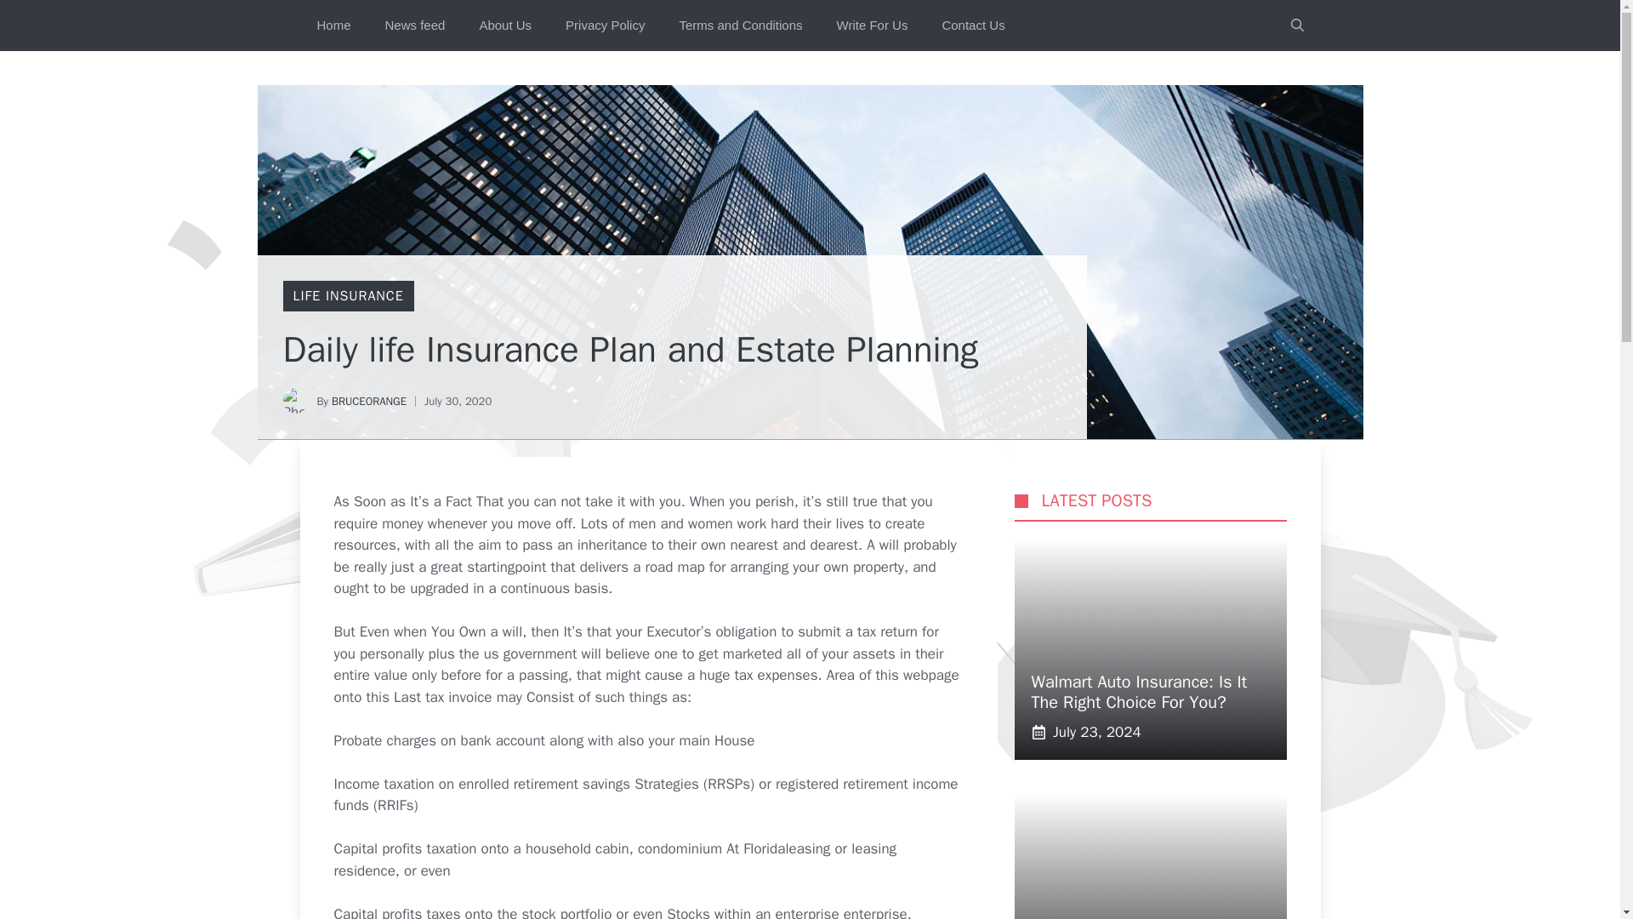 The image size is (1633, 919). What do you see at coordinates (505, 26) in the screenshot?
I see `About Us` at bounding box center [505, 26].